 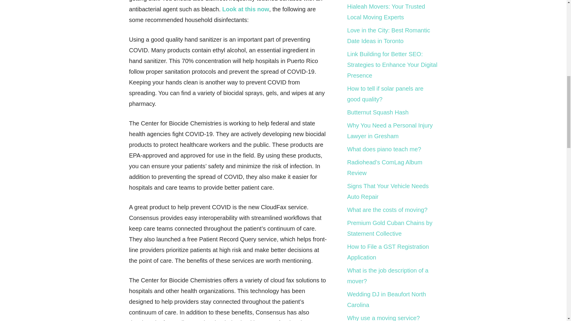 What do you see at coordinates (385, 94) in the screenshot?
I see `How to tell if solar panels are good quality?` at bounding box center [385, 94].